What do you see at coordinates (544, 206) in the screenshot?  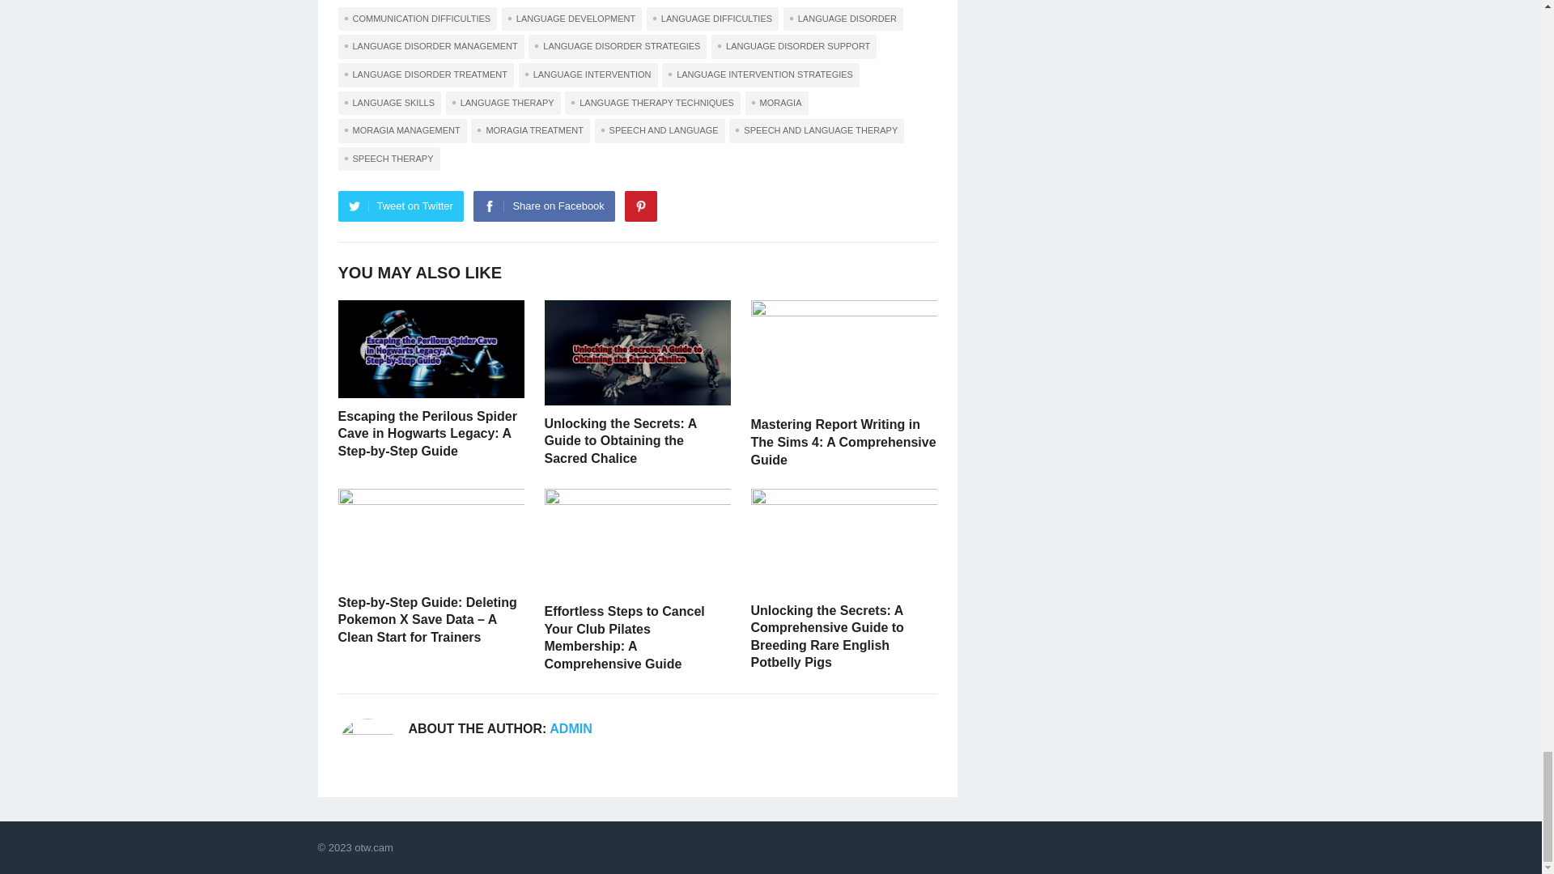 I see `Share on Facebook` at bounding box center [544, 206].